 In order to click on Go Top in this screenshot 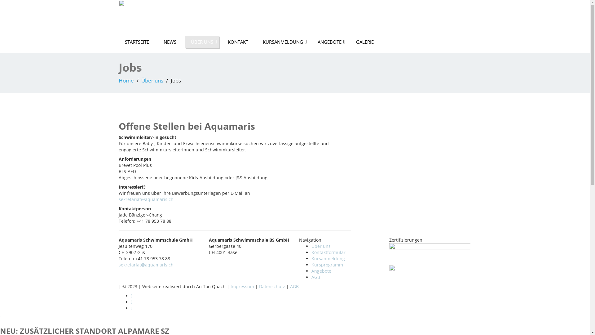, I will do `click(1, 318)`.